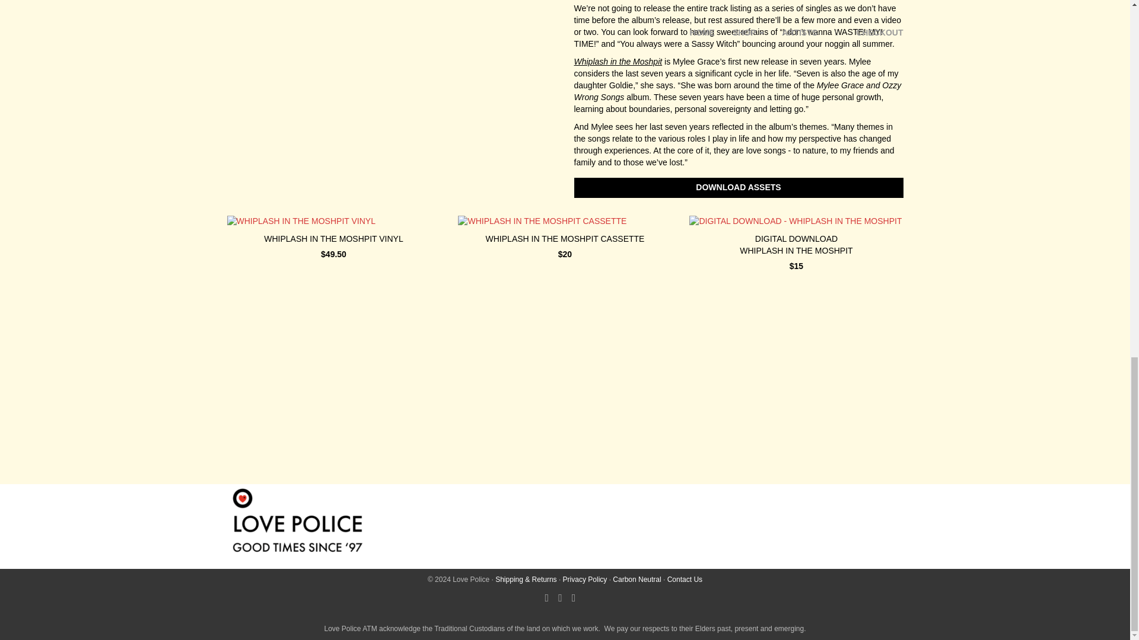 The width and height of the screenshot is (1139, 640). What do you see at coordinates (685, 579) in the screenshot?
I see `Contact Us` at bounding box center [685, 579].